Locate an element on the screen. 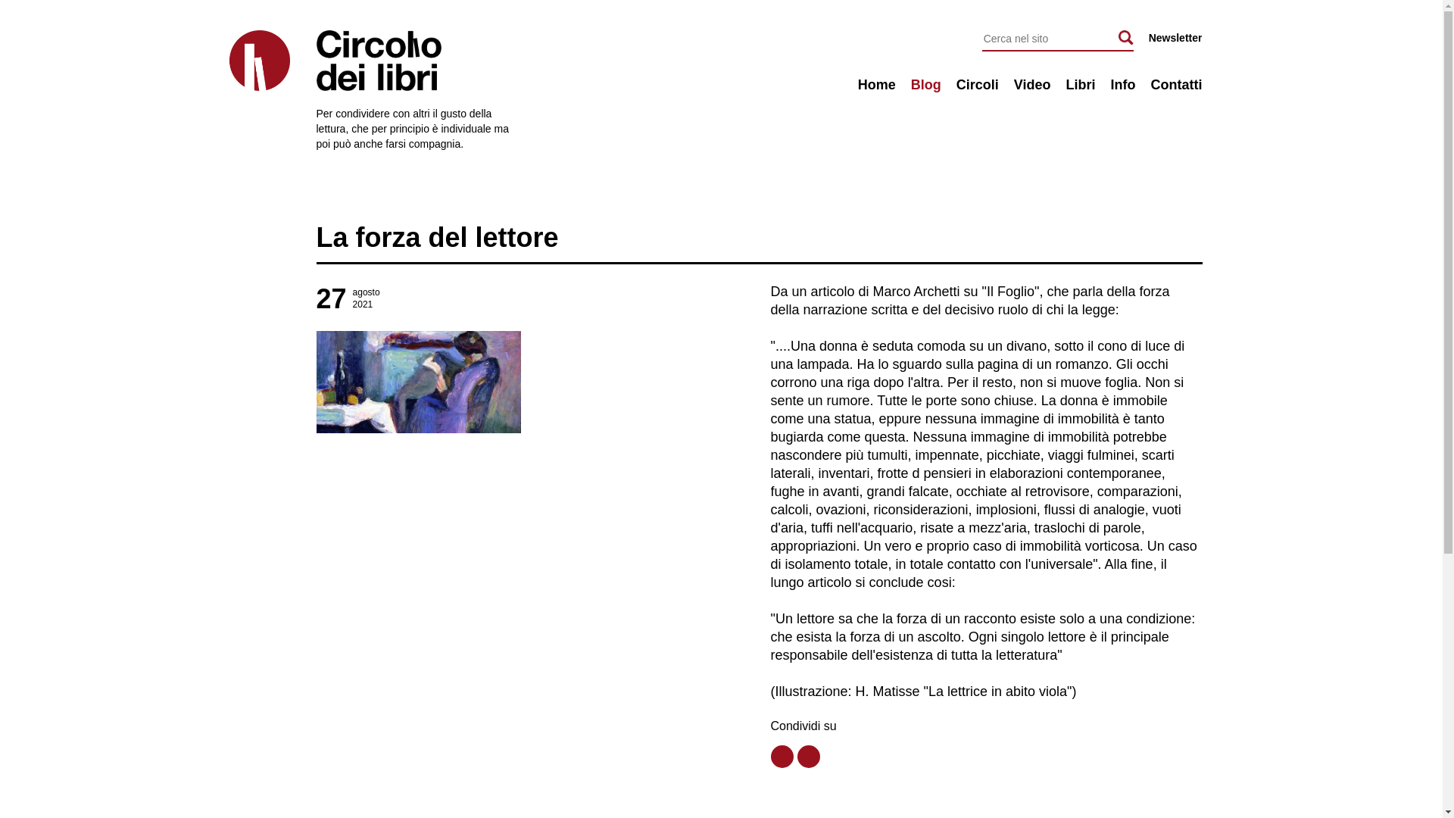 This screenshot has width=1454, height=818. Video is located at coordinates (1033, 85).